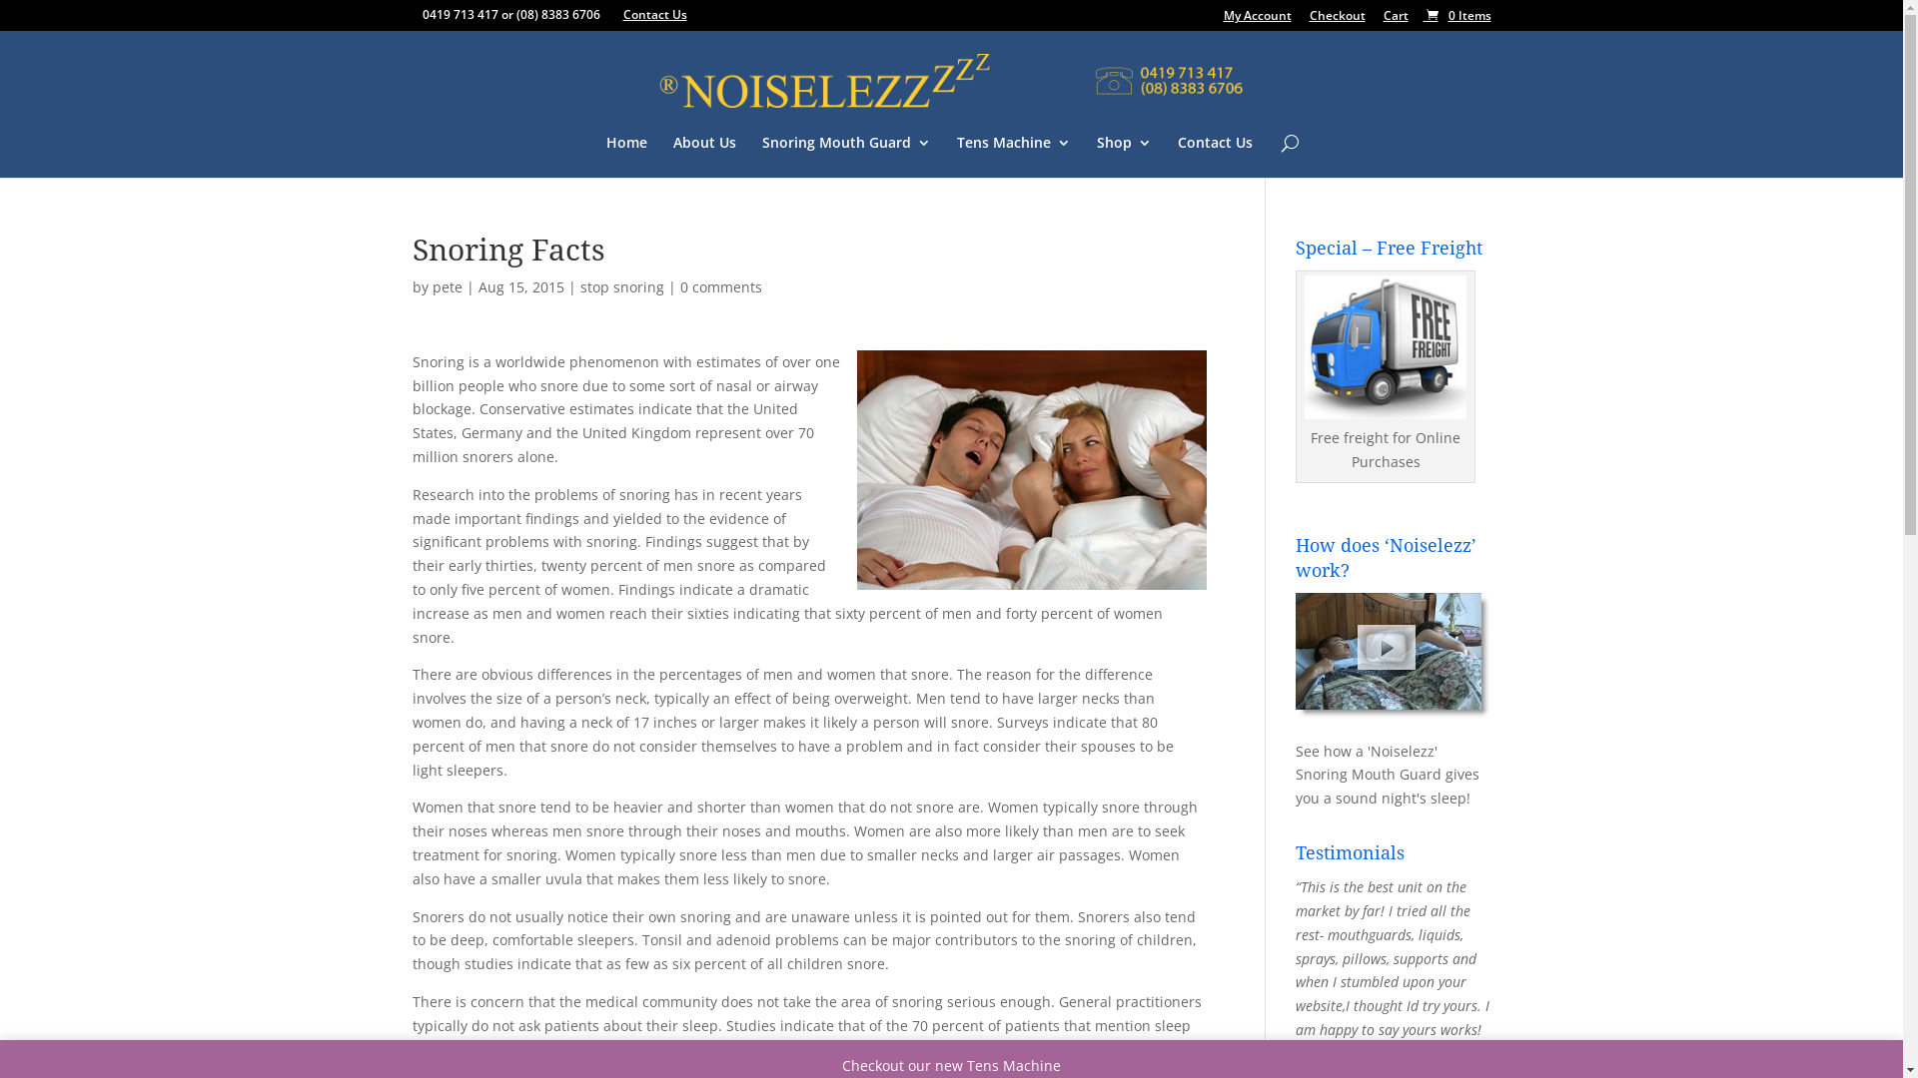  What do you see at coordinates (1337, 20) in the screenshot?
I see `Checkout` at bounding box center [1337, 20].